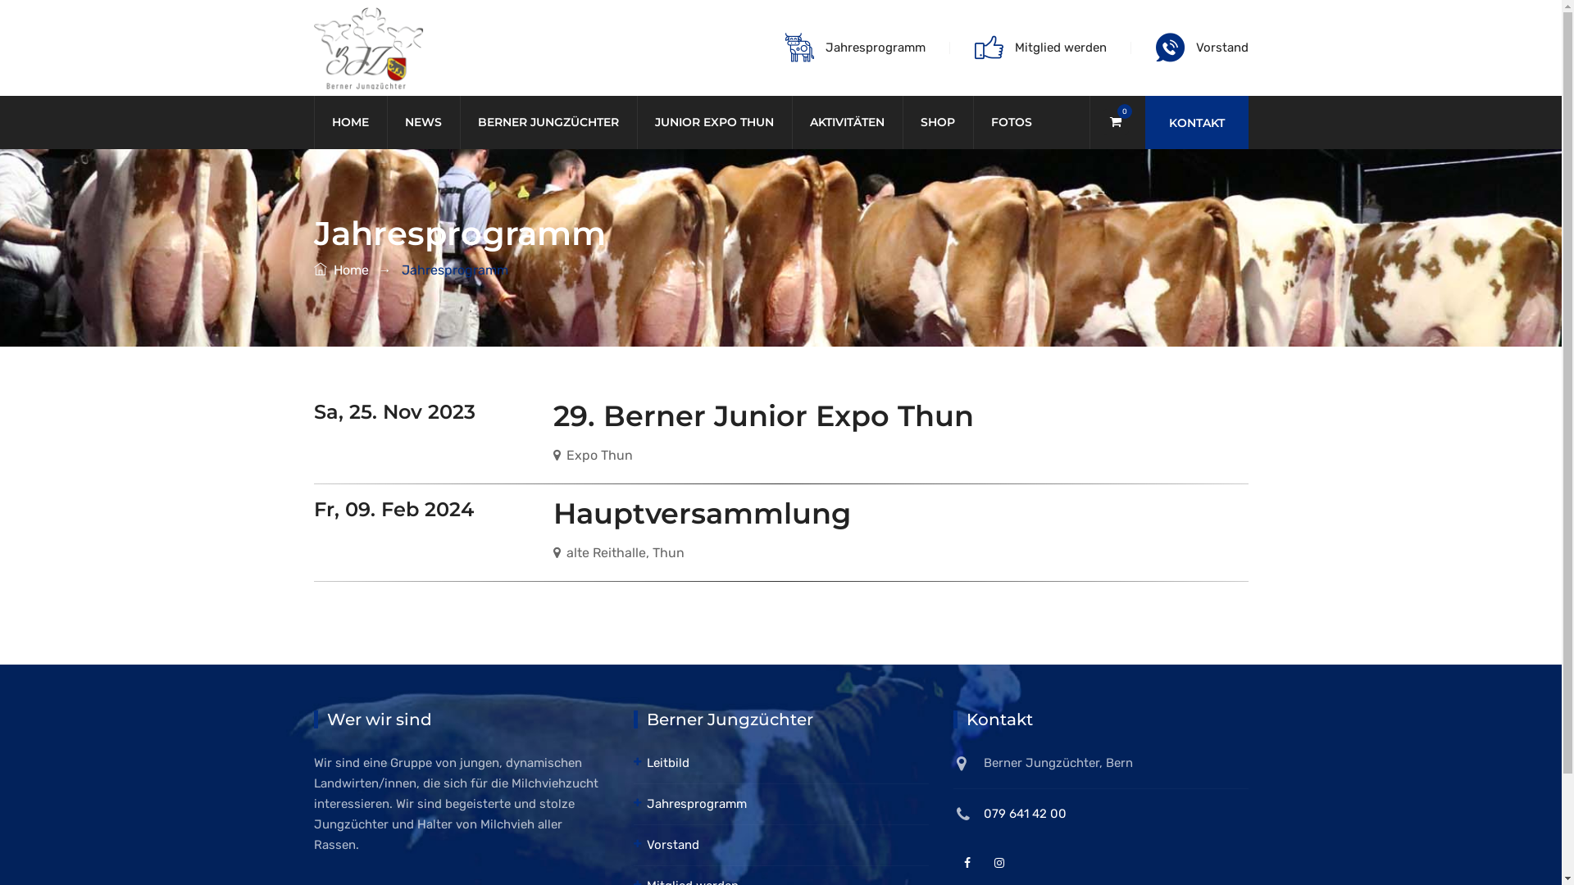 The image size is (1574, 885). What do you see at coordinates (661, 763) in the screenshot?
I see `Leitbild` at bounding box center [661, 763].